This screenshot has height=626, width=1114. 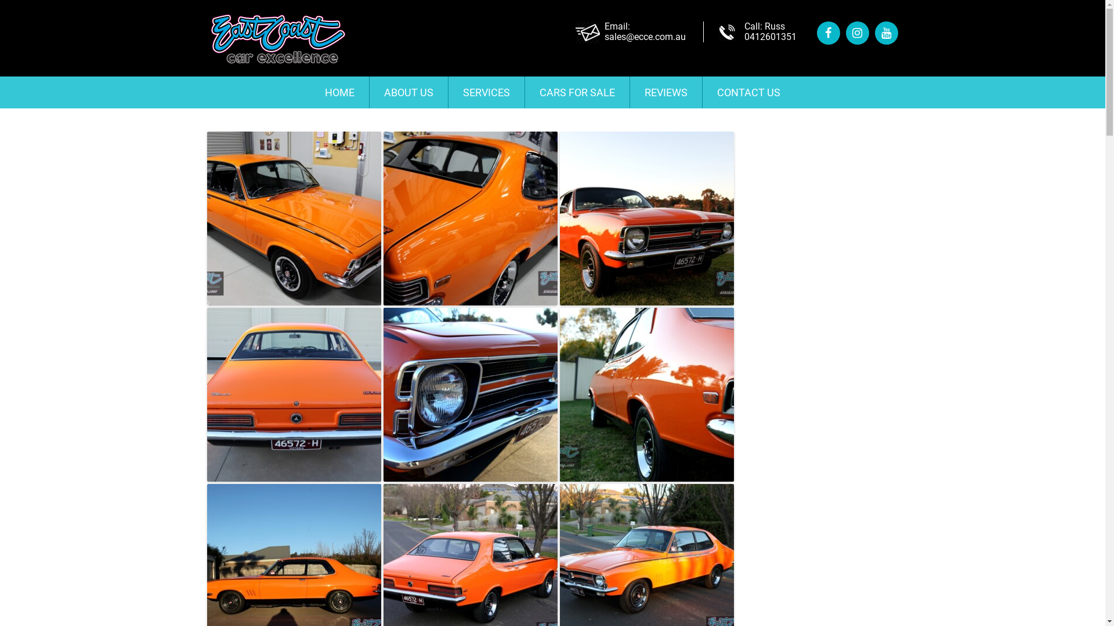 I want to click on CARS FOR SALE, so click(x=577, y=92).